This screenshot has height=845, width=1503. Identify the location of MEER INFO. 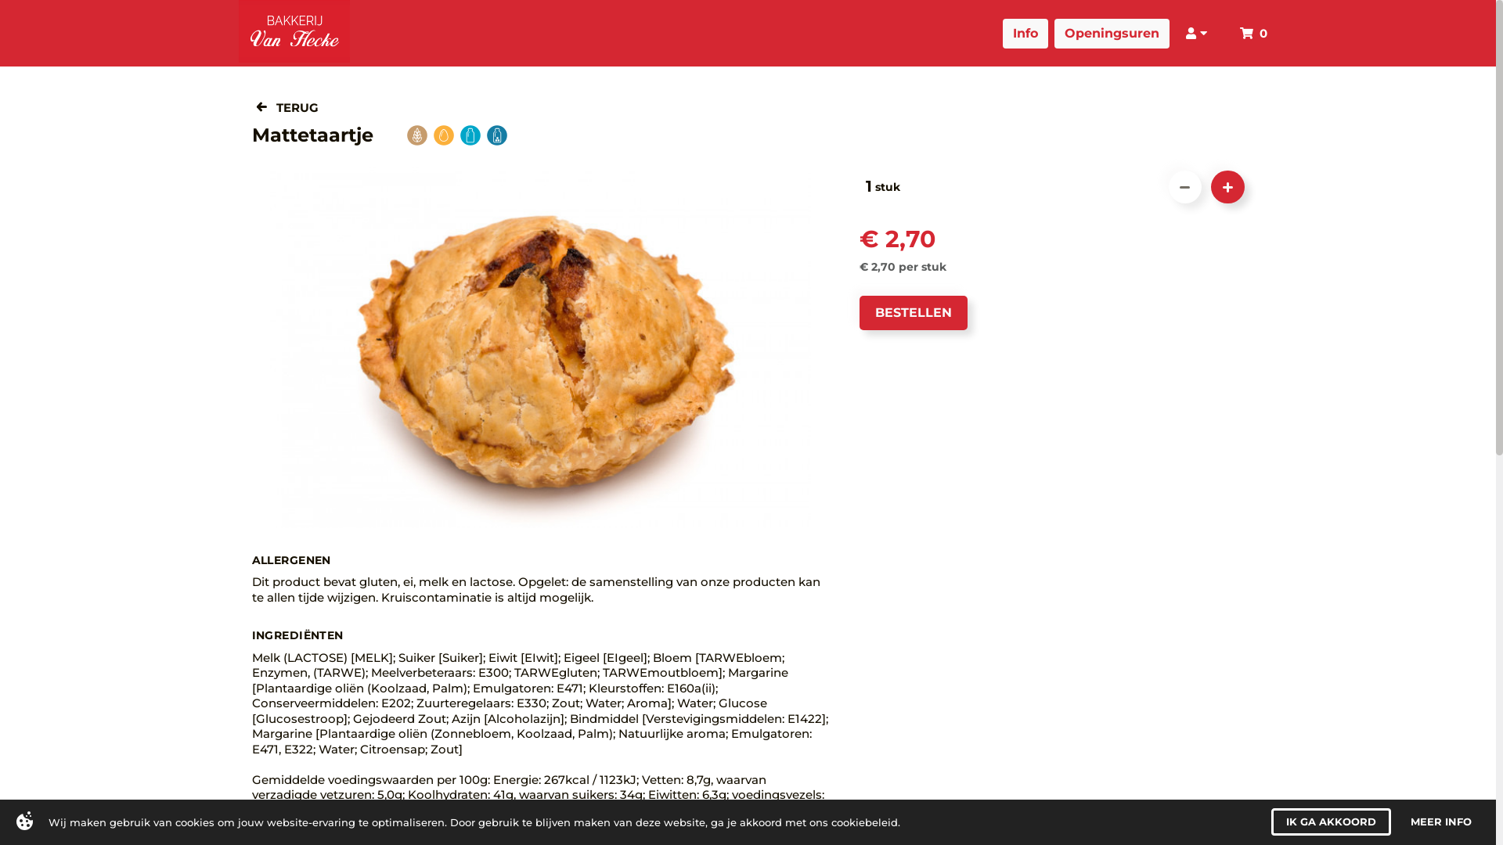
(1441, 822).